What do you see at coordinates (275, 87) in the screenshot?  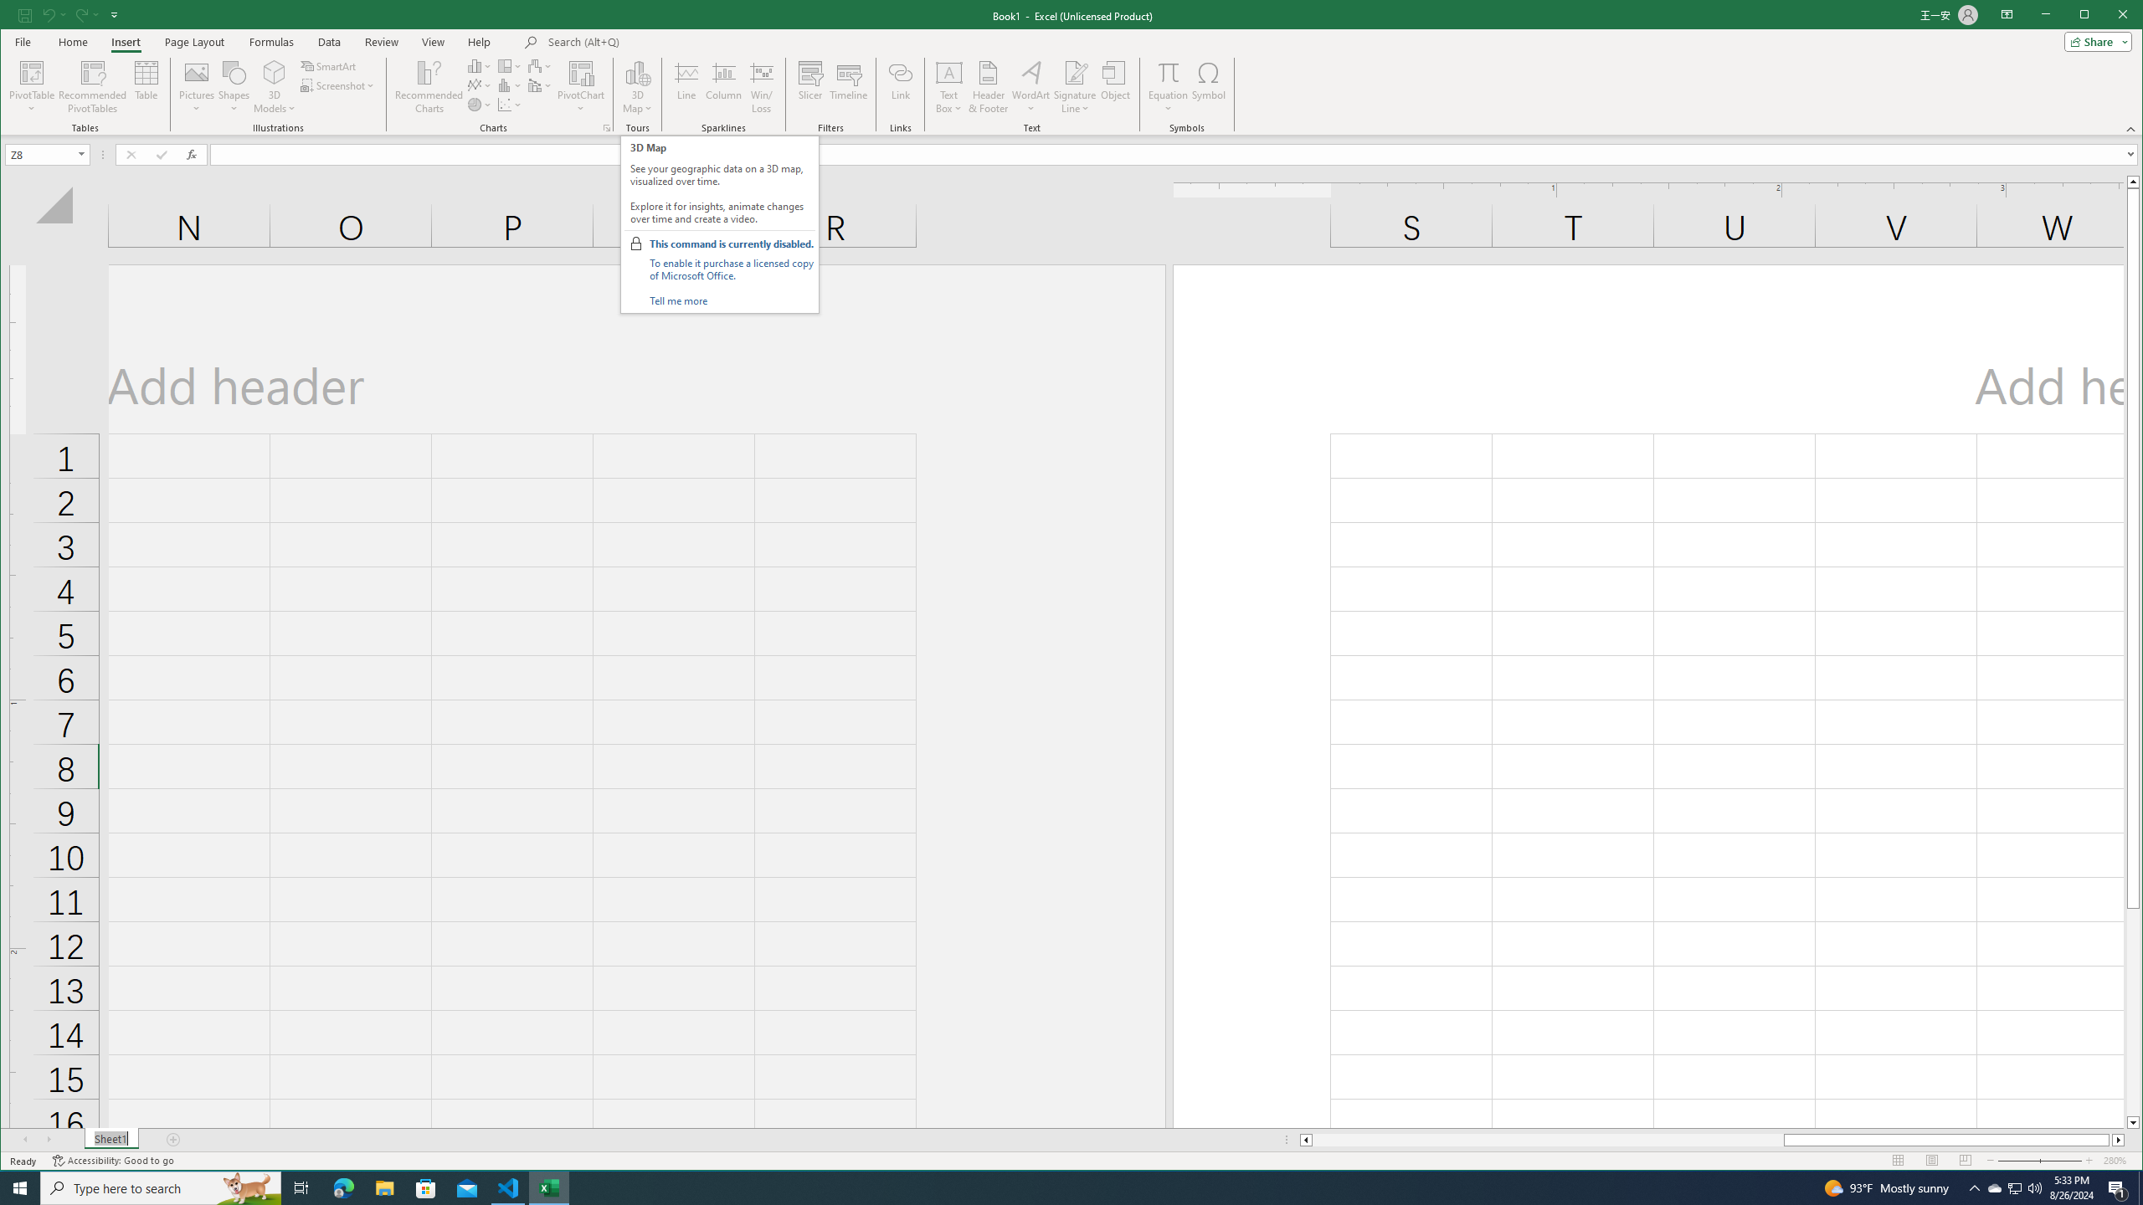 I see `3D Models` at bounding box center [275, 87].